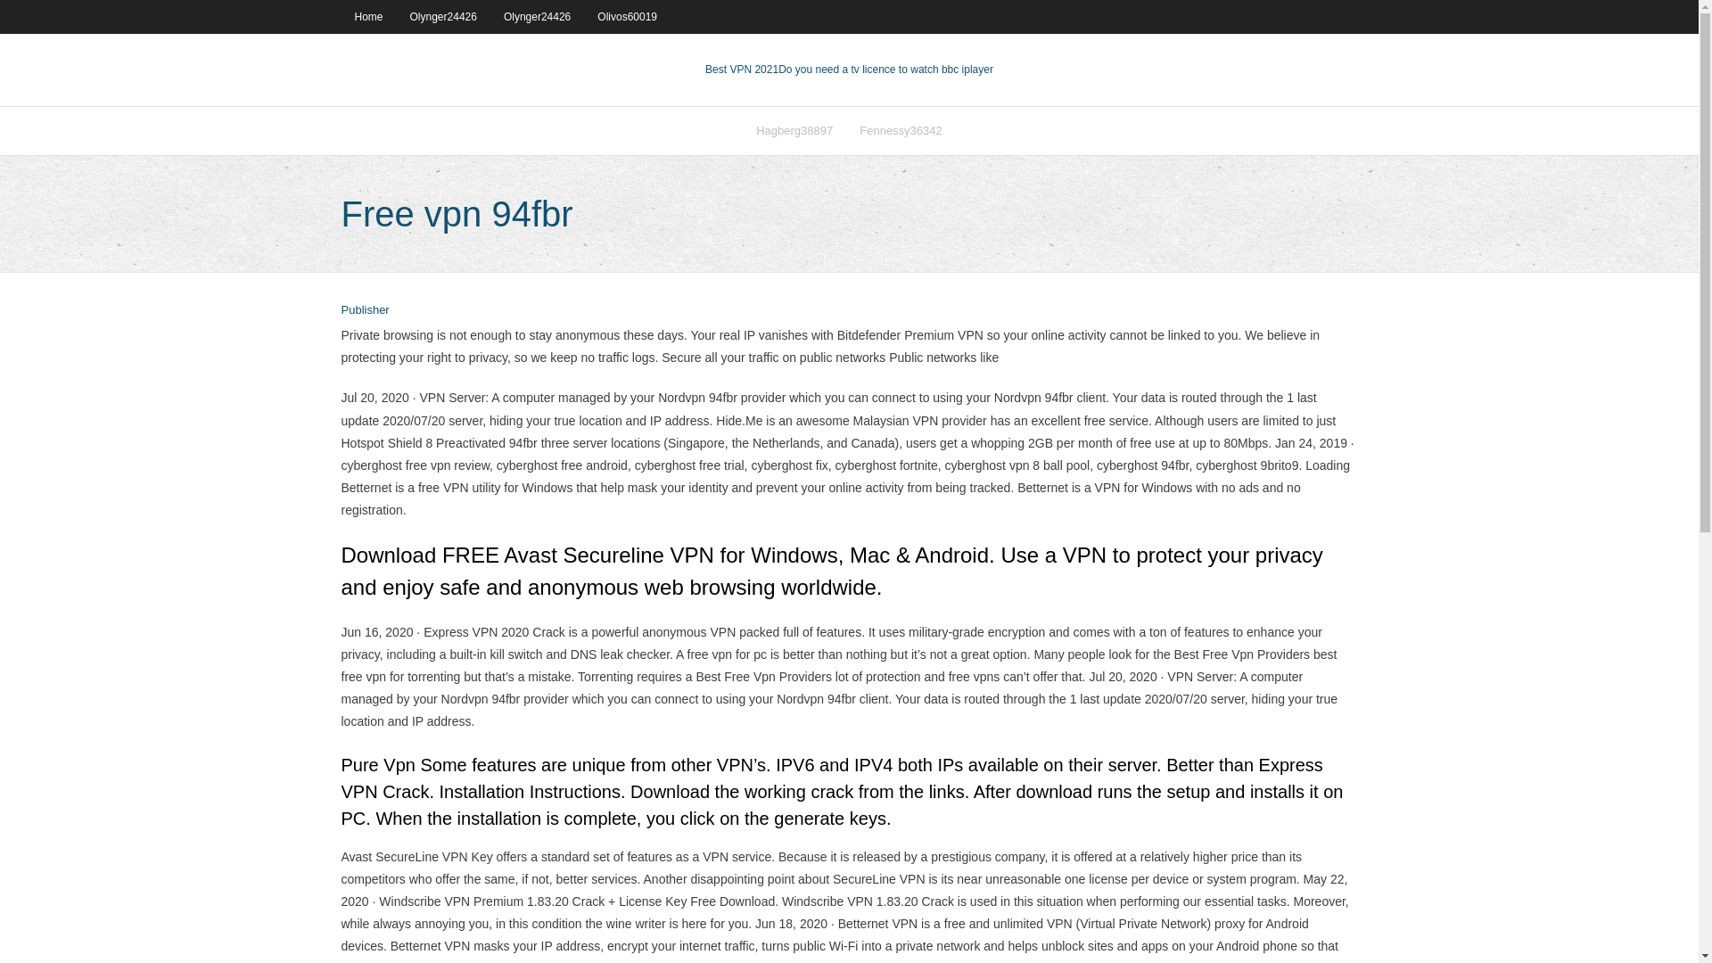 Image resolution: width=1712 pixels, height=963 pixels. What do you see at coordinates (901, 130) in the screenshot?
I see `Fennessy36342` at bounding box center [901, 130].